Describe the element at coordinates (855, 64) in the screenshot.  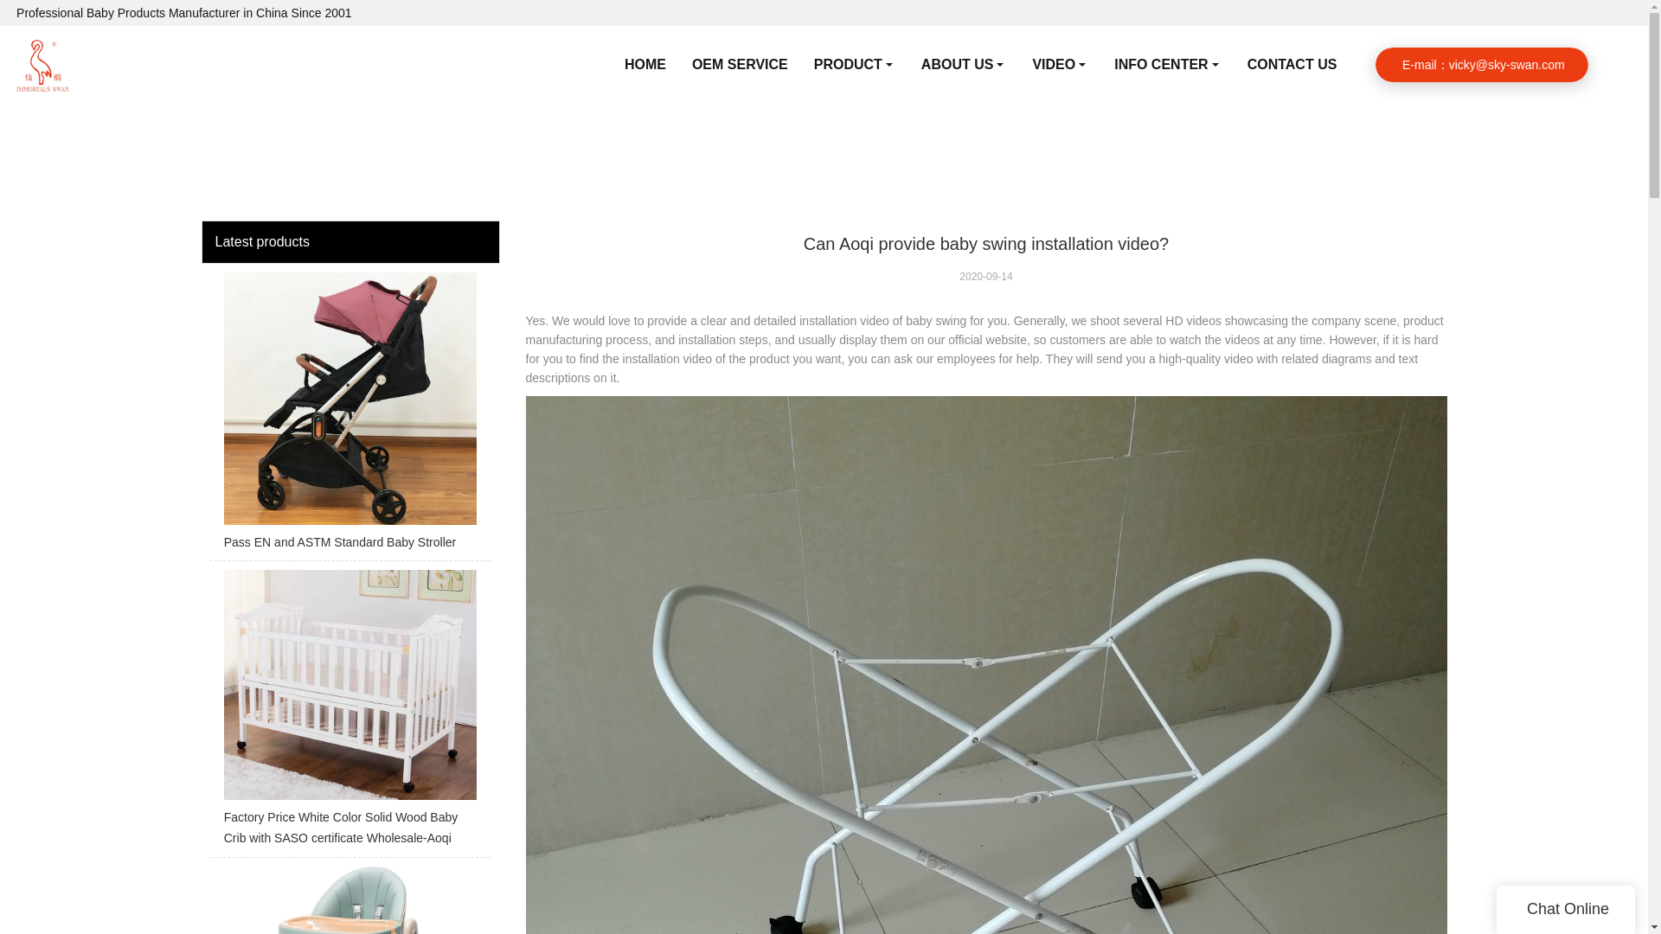
I see `PRODUCT` at that location.